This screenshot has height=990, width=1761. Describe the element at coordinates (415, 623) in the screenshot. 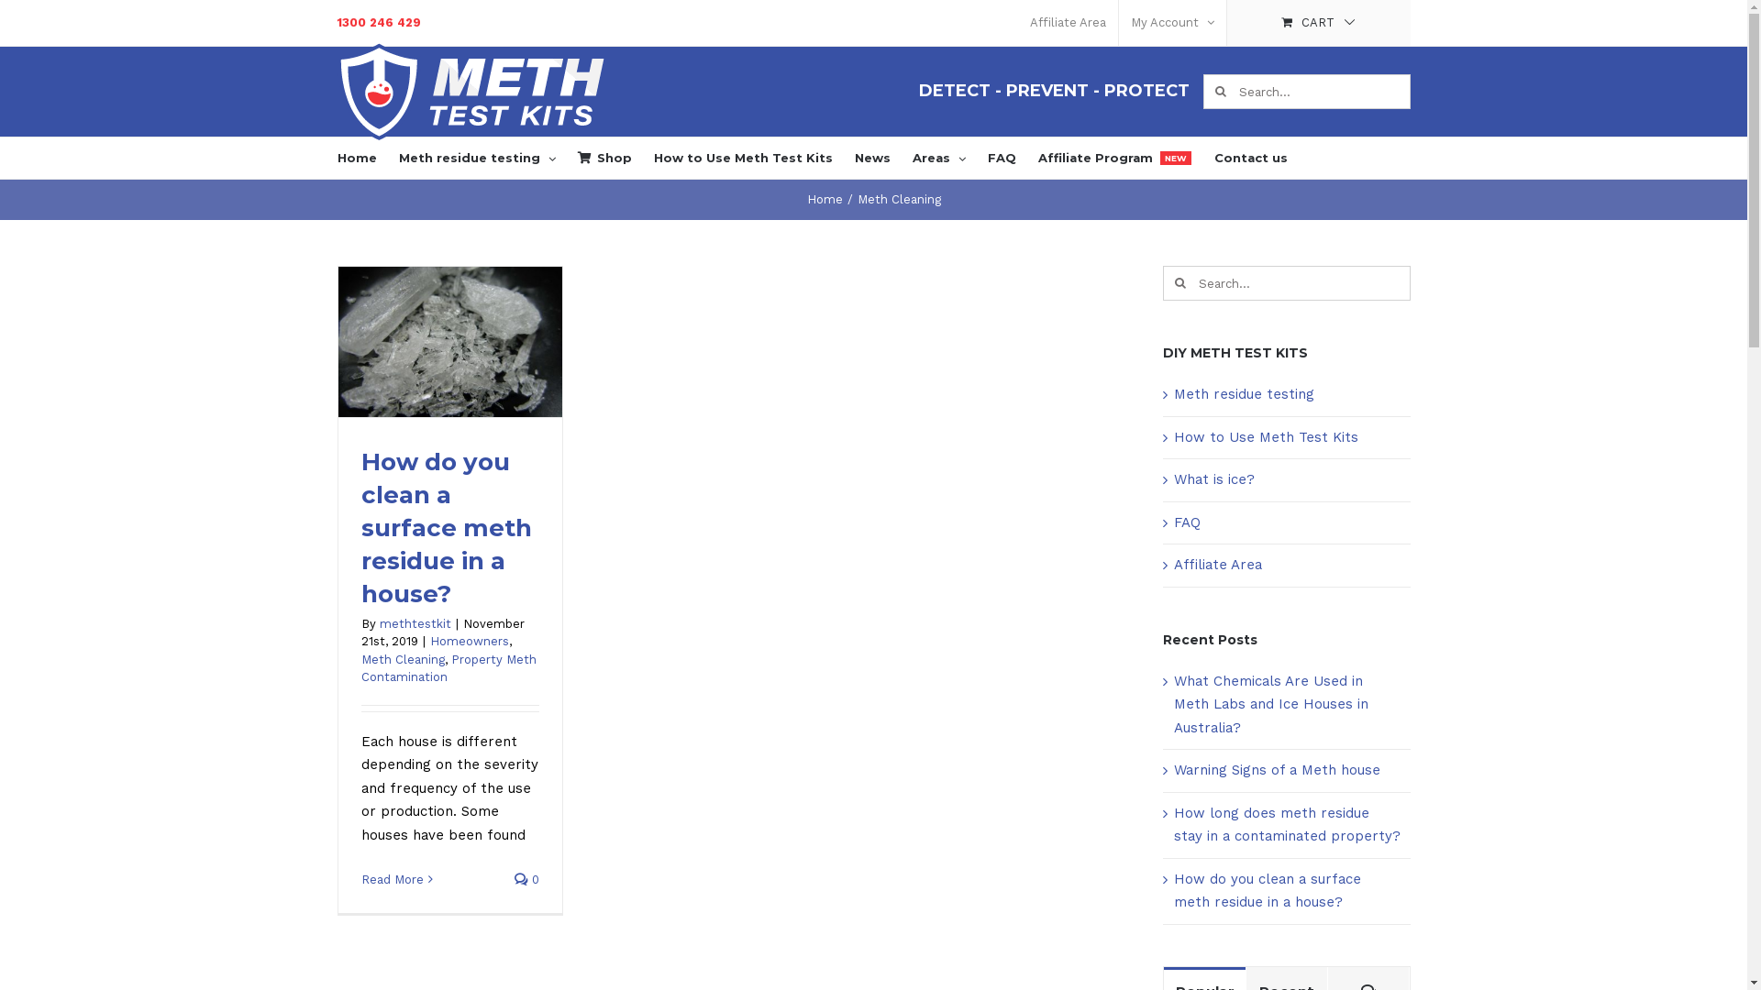

I see `methtestkit` at that location.